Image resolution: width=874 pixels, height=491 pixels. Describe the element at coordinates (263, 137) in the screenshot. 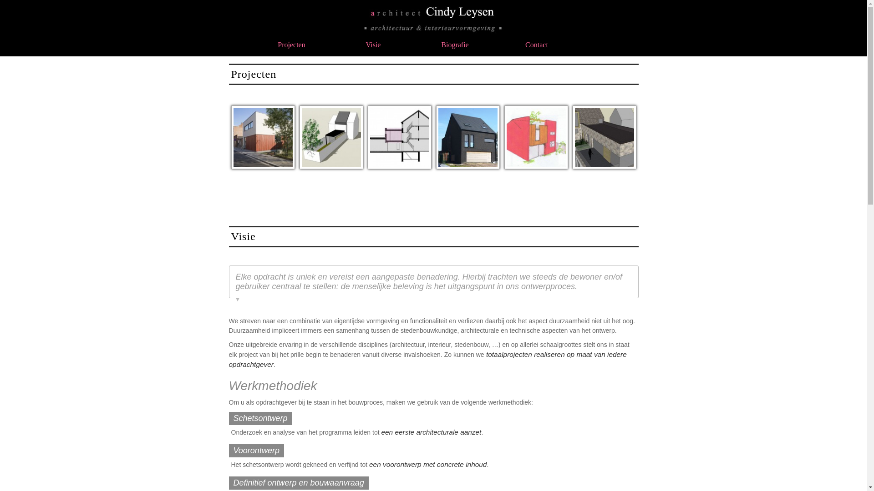

I see `Woning VW` at that location.